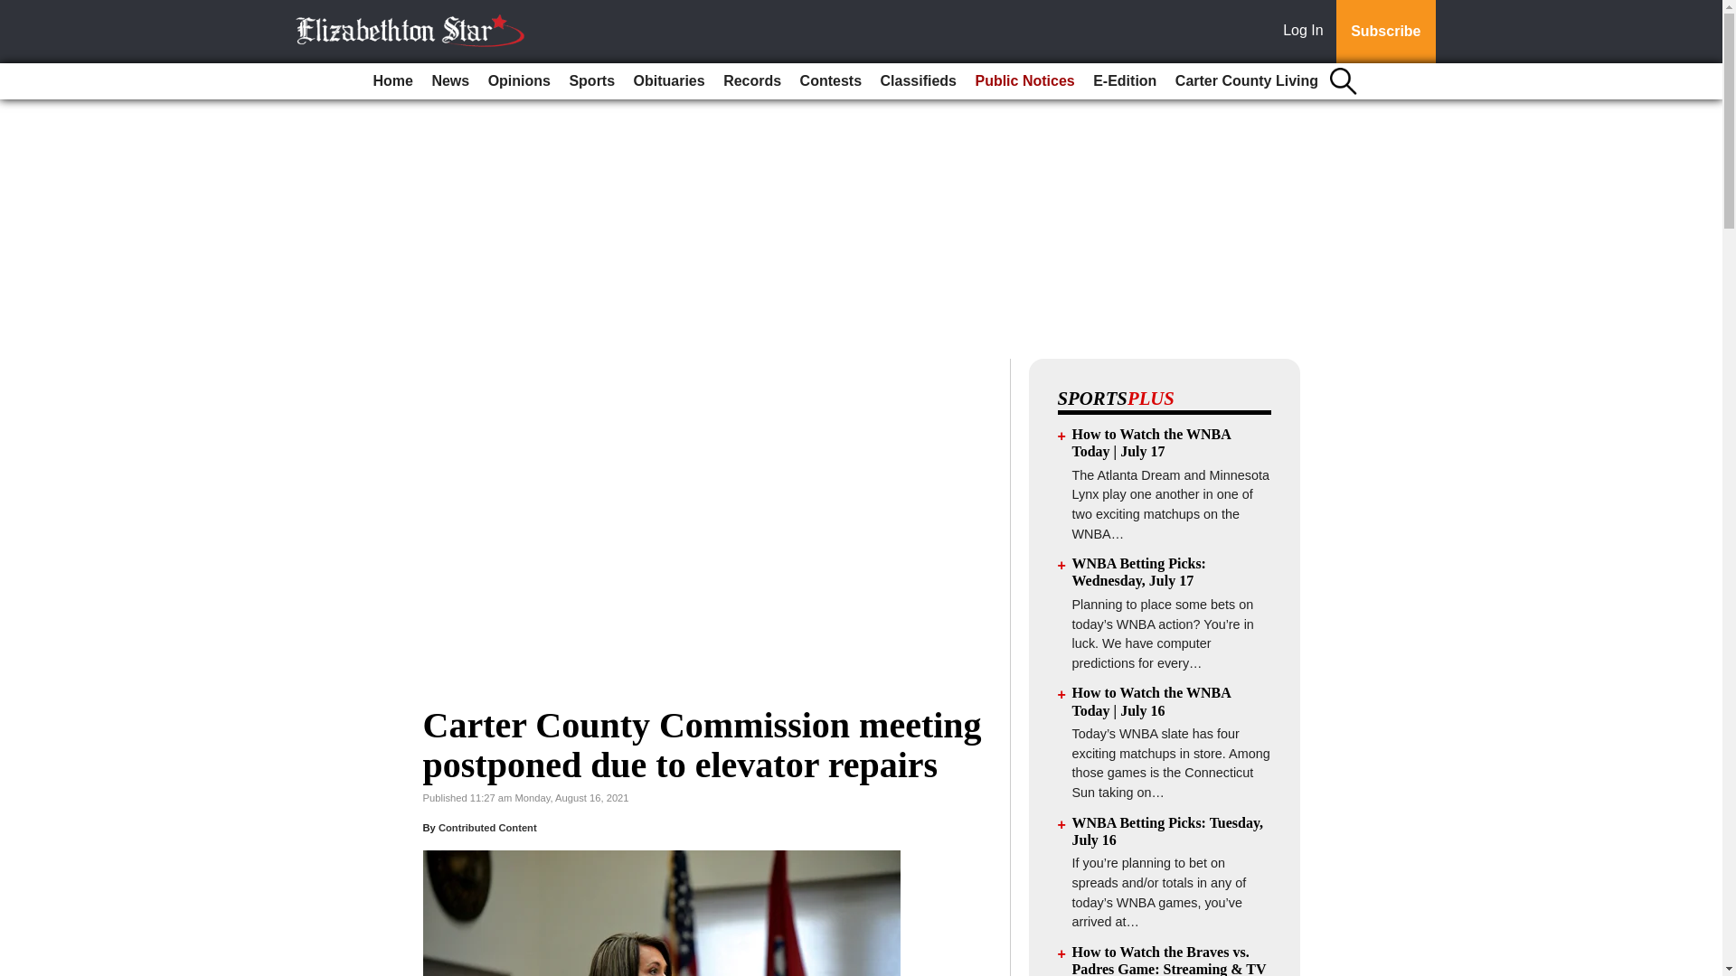 The width and height of the screenshot is (1736, 976). Describe the element at coordinates (751, 81) in the screenshot. I see `Records` at that location.